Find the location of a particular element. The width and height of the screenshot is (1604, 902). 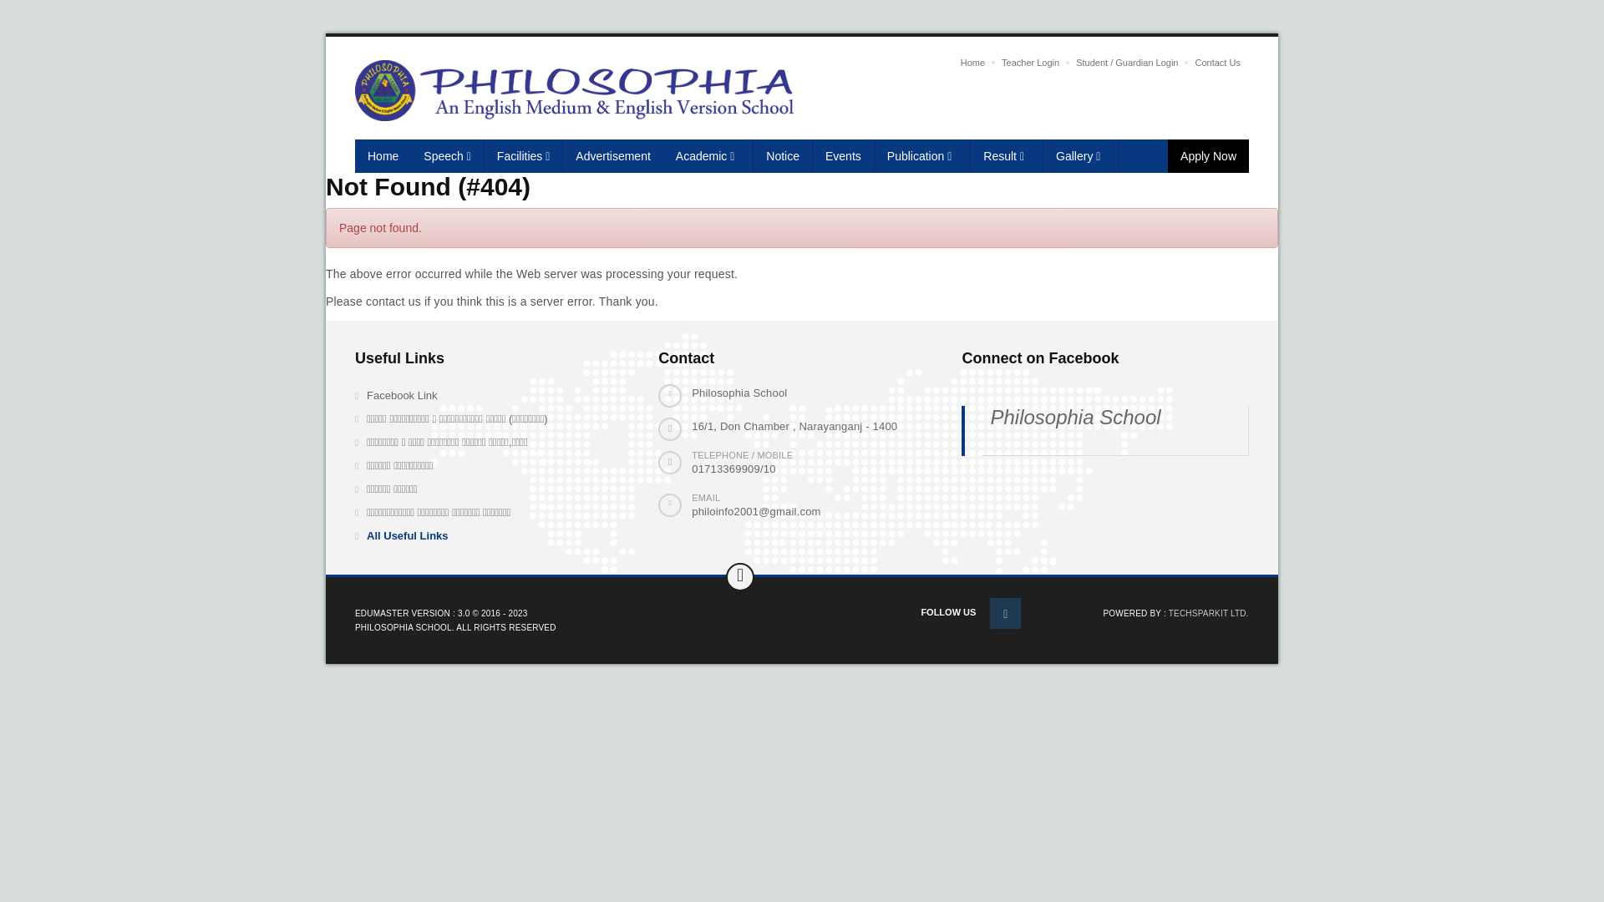

All Useful Links is located at coordinates (477, 536).